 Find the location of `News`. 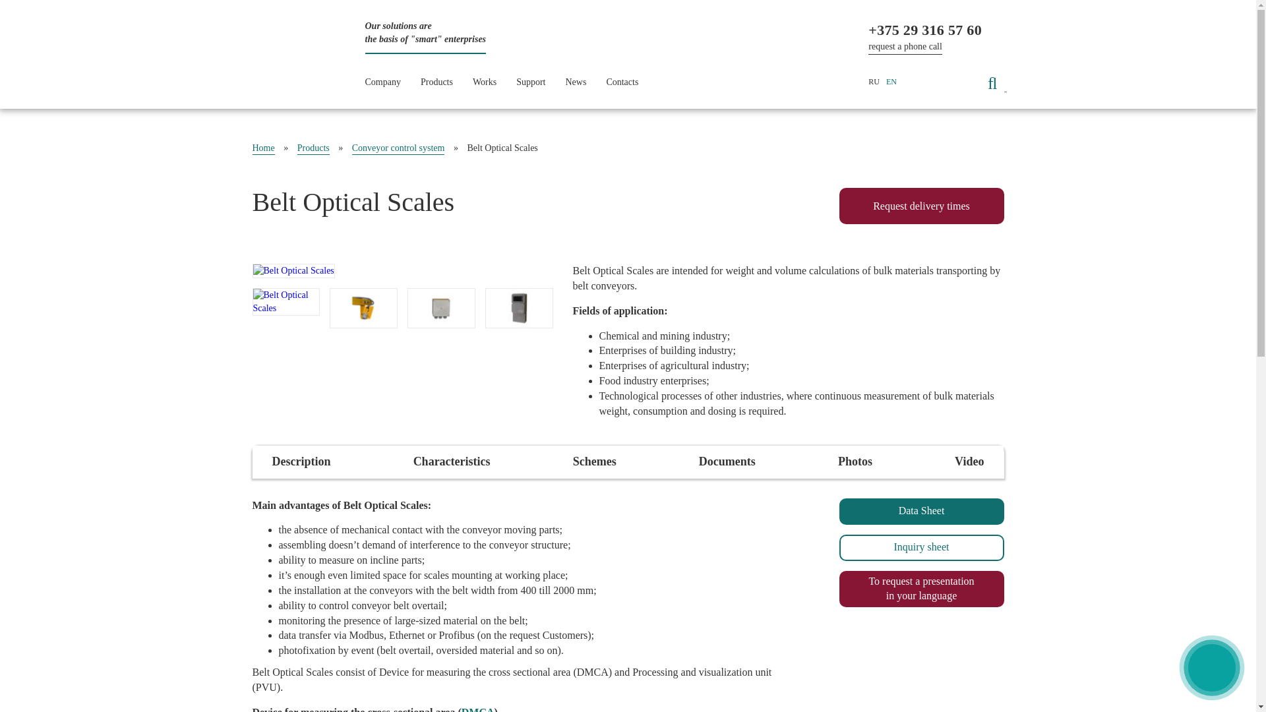

News is located at coordinates (576, 83).